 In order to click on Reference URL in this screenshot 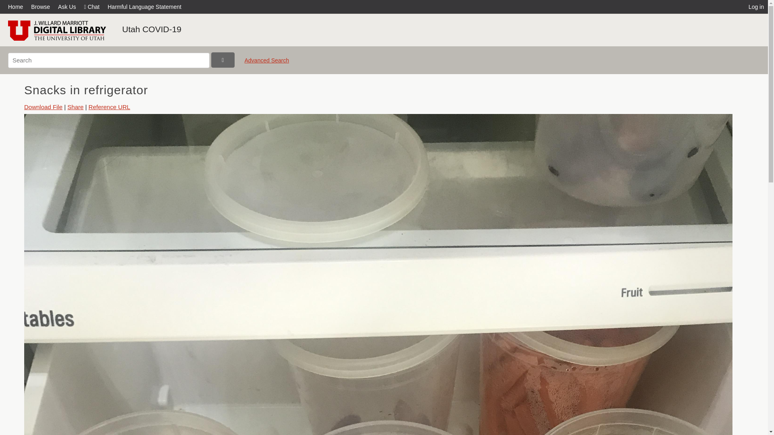, I will do `click(109, 107)`.